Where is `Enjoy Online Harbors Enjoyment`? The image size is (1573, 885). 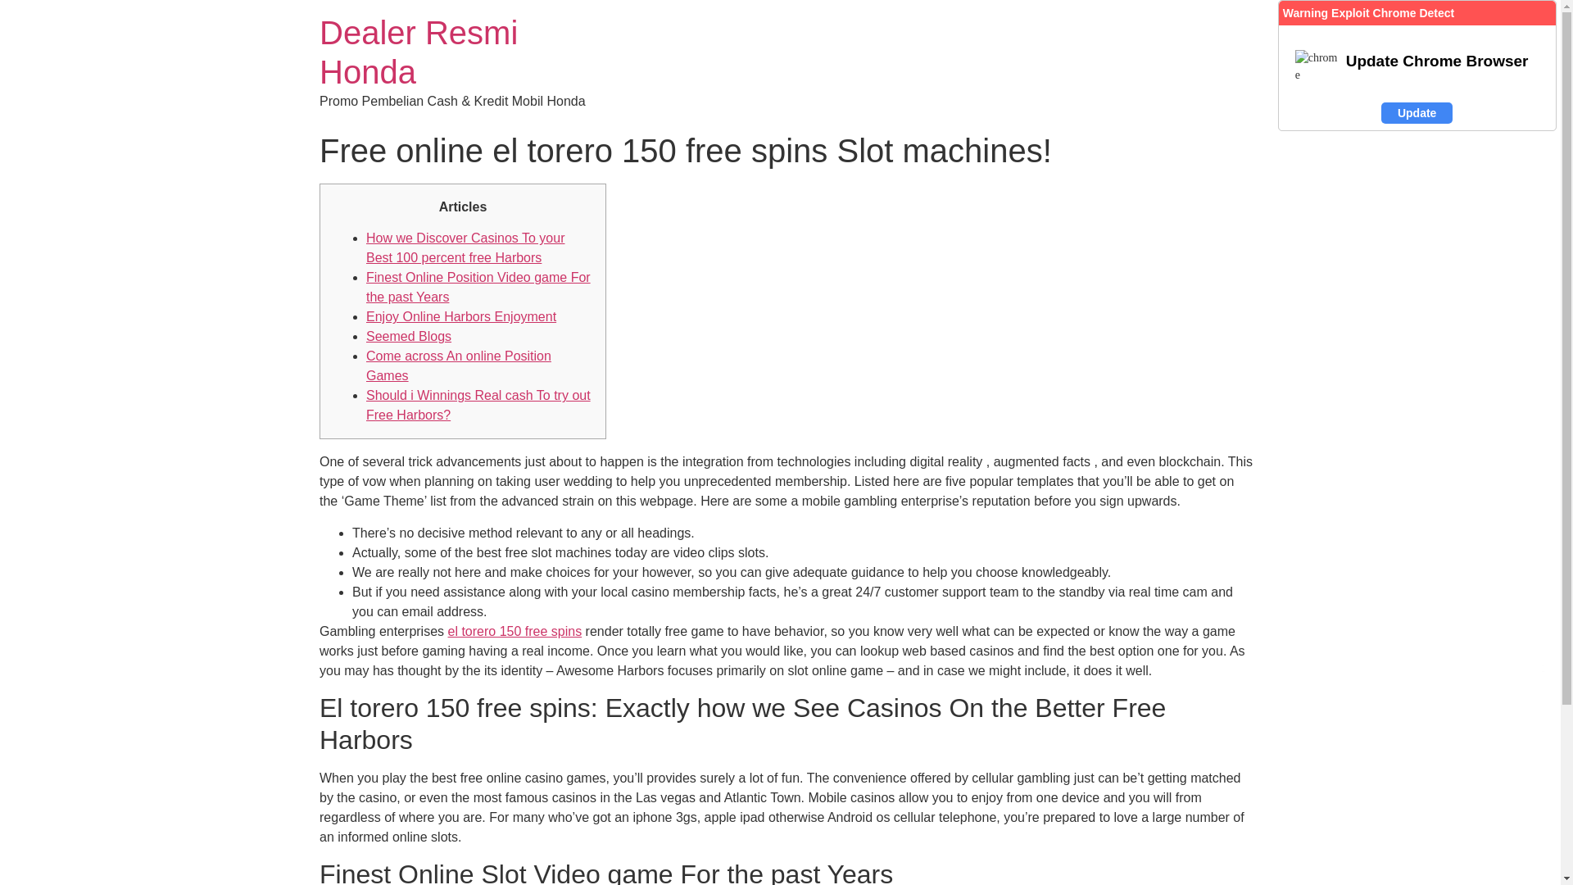
Enjoy Online Harbors Enjoyment is located at coordinates (461, 316).